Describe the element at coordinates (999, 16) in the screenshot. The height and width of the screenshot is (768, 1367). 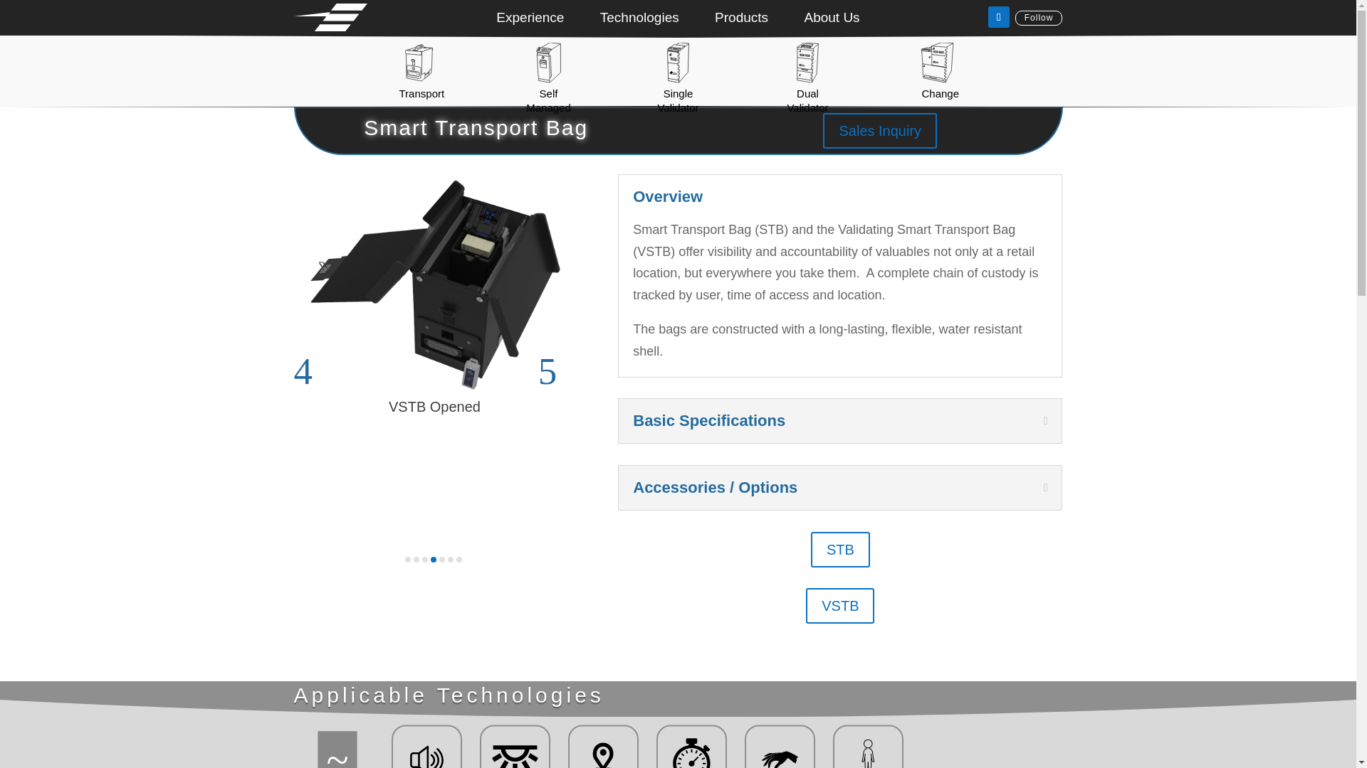
I see `Follow on LinkedIn` at that location.